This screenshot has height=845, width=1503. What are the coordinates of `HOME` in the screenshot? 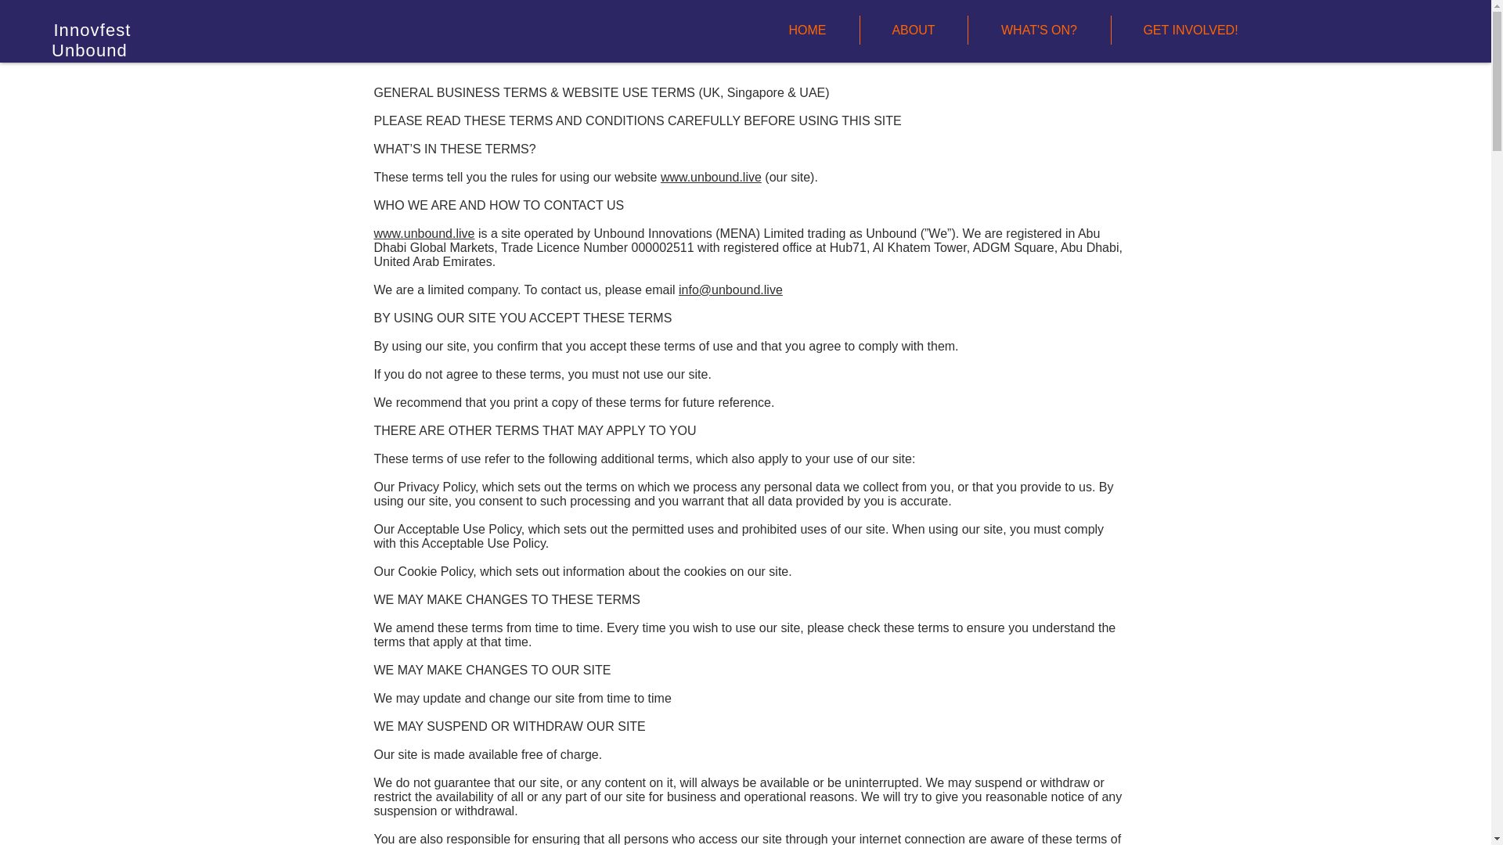 It's located at (808, 30).